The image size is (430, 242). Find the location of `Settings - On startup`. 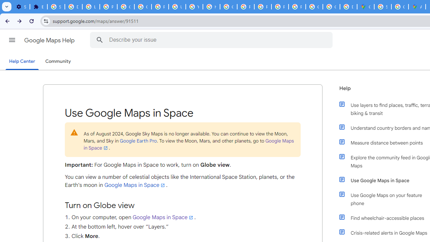

Settings - On startup is located at coordinates (21, 7).